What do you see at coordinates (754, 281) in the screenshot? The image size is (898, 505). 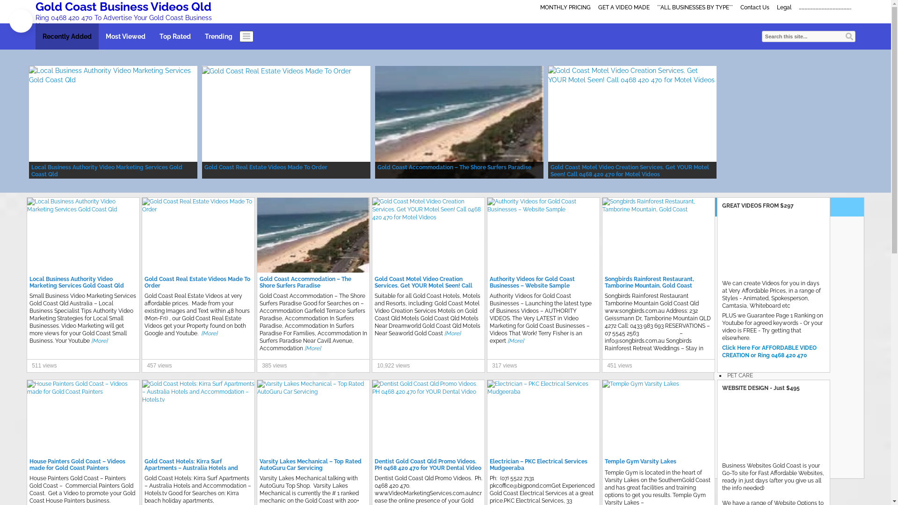 I see `COMPUTER REPAIRS` at bounding box center [754, 281].